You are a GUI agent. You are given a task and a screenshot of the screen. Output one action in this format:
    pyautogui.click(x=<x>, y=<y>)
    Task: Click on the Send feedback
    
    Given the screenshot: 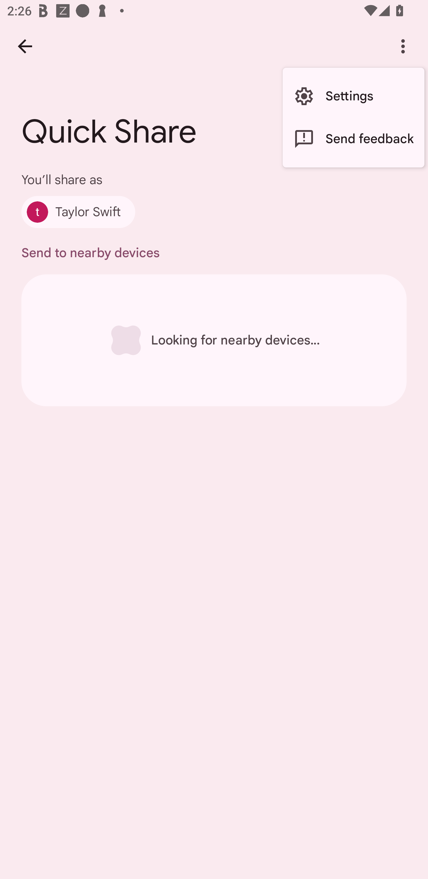 What is the action you would take?
    pyautogui.click(x=353, y=139)
    